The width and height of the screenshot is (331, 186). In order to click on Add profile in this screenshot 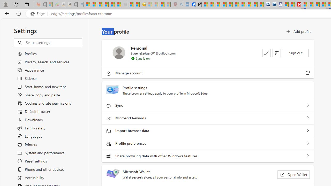, I will do `click(298, 32)`.